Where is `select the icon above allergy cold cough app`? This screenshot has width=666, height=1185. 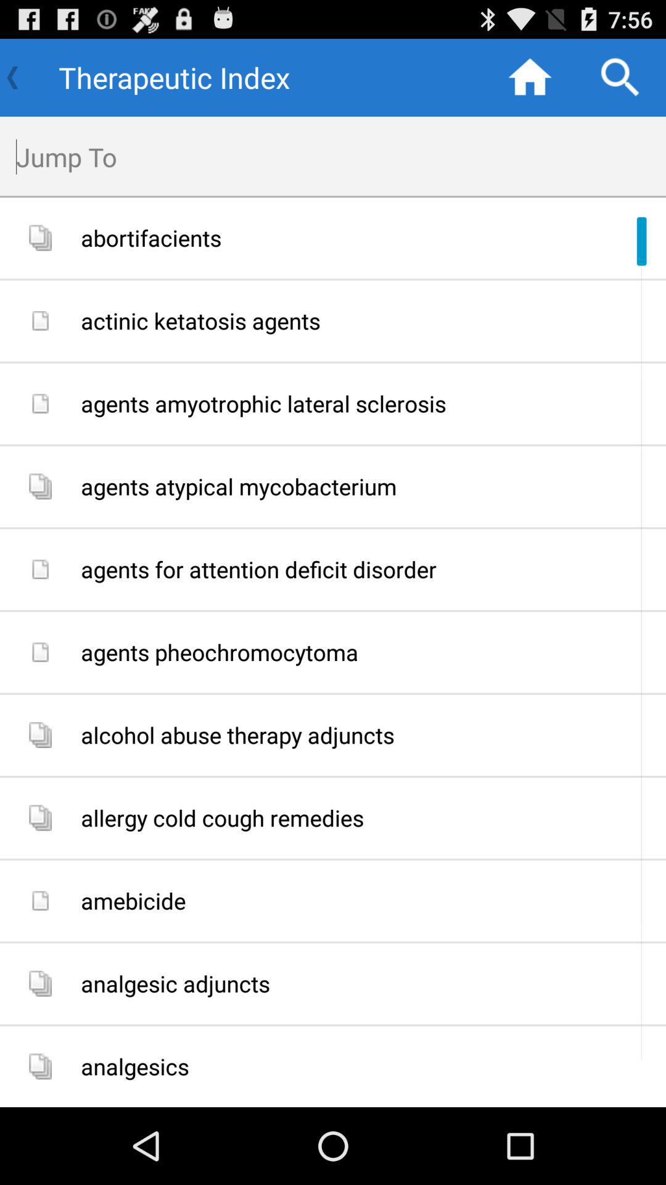
select the icon above allergy cold cough app is located at coordinates (369, 735).